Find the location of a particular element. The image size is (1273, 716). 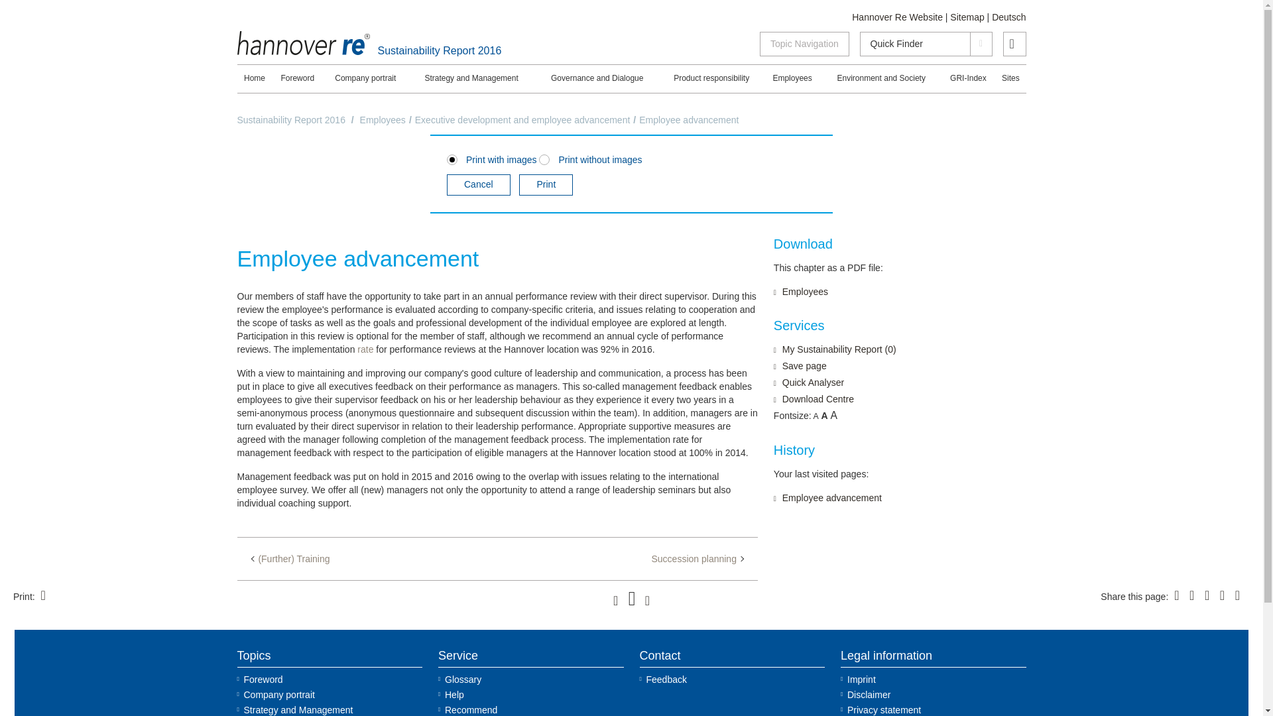

Print is located at coordinates (546, 184).